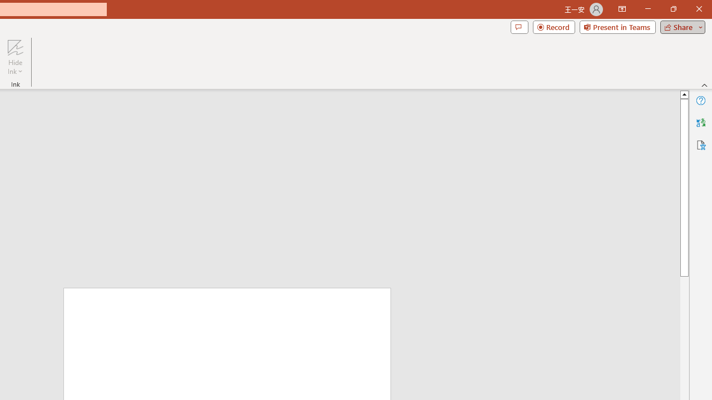 The height and width of the screenshot is (400, 712). Describe the element at coordinates (15, 57) in the screenshot. I see `Hide Ink` at that location.